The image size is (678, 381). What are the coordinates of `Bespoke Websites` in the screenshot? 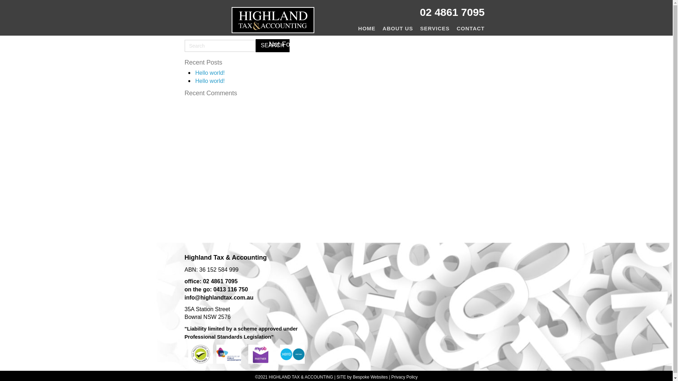 It's located at (370, 377).